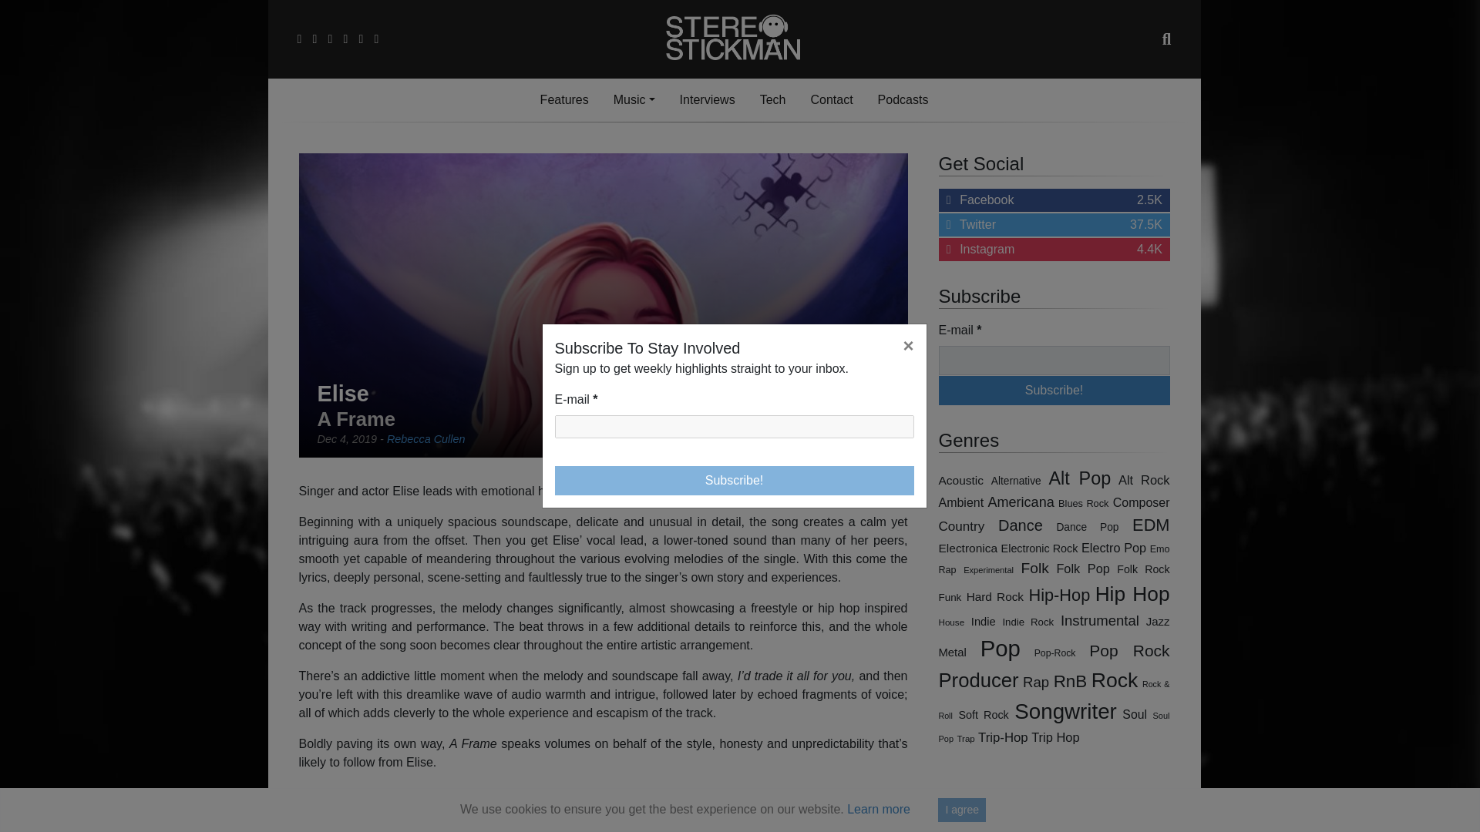 The width and height of the screenshot is (1480, 832). Describe the element at coordinates (707, 100) in the screenshot. I see `Interviews` at that location.